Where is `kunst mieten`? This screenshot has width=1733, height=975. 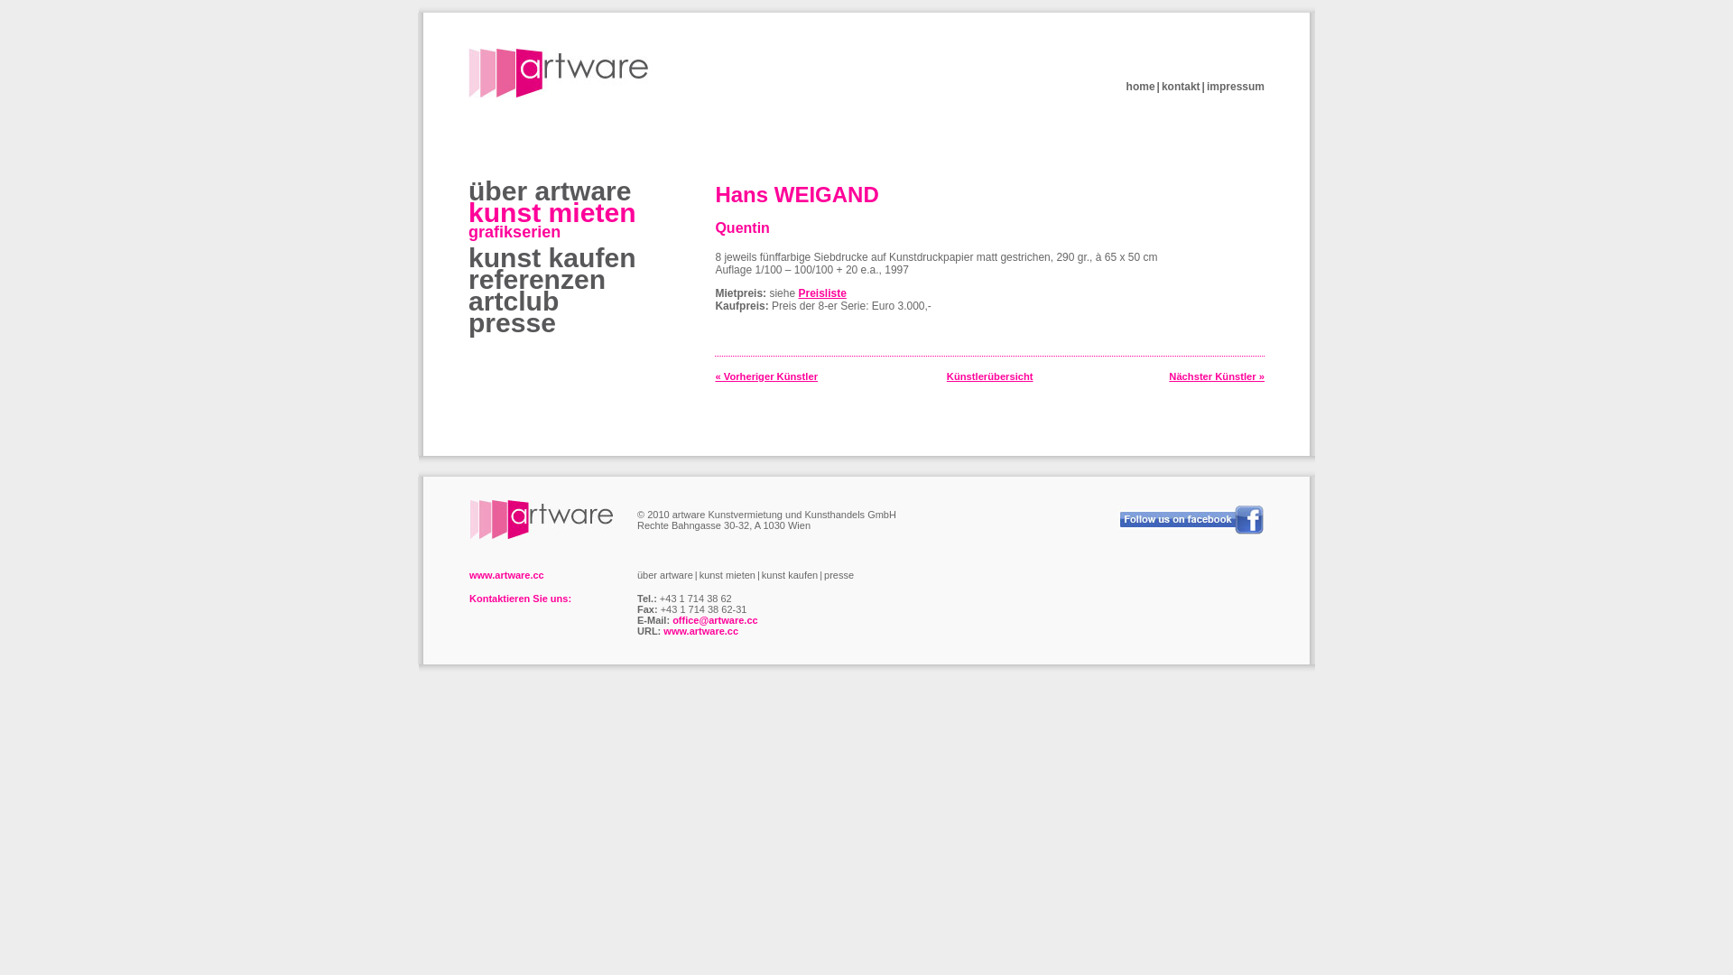 kunst mieten is located at coordinates (727, 575).